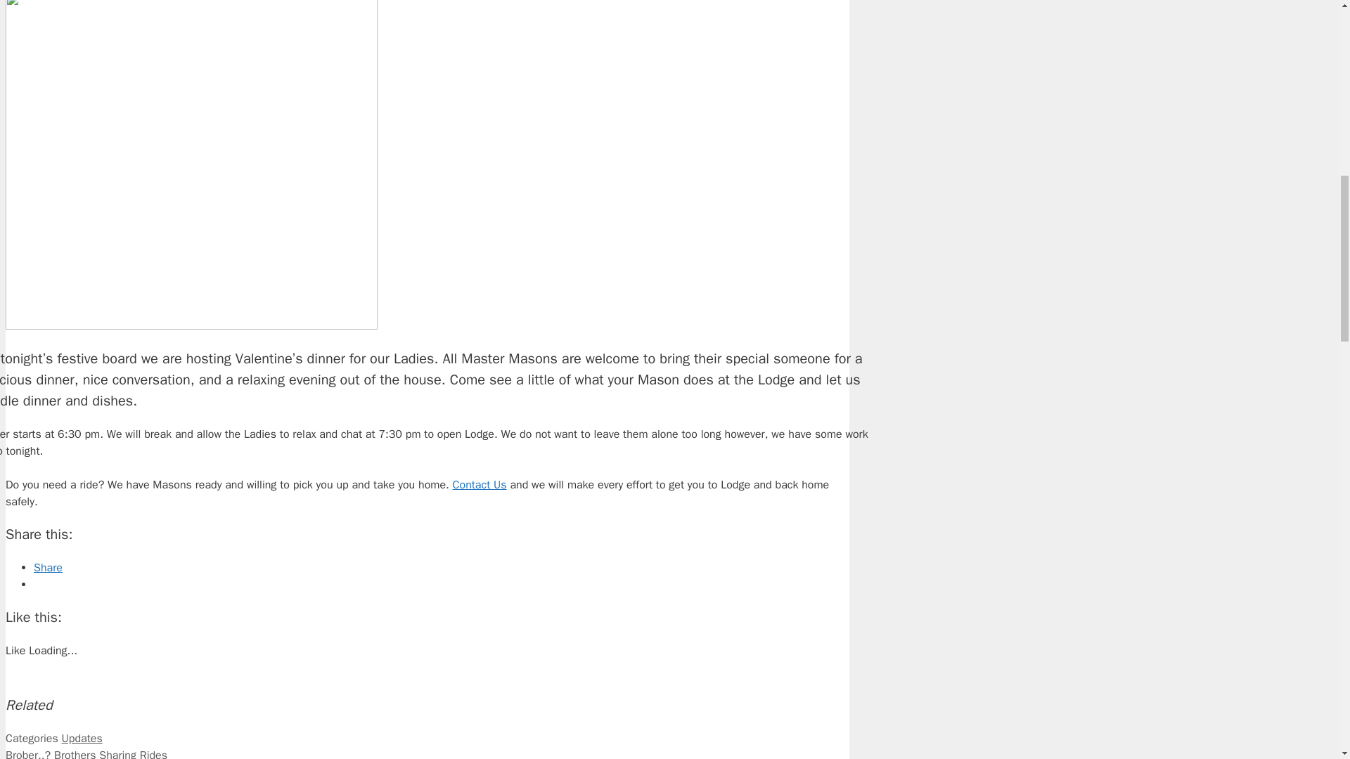 This screenshot has width=1350, height=759. What do you see at coordinates (480, 485) in the screenshot?
I see `Contact Us` at bounding box center [480, 485].